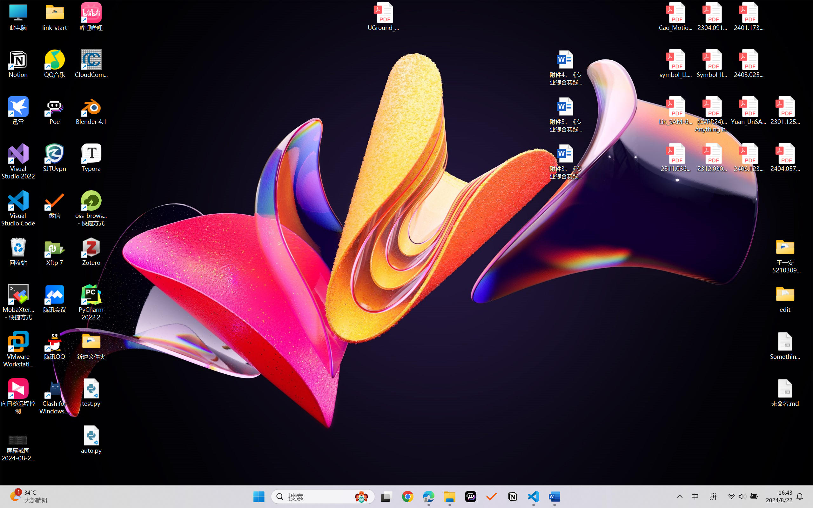  What do you see at coordinates (91, 302) in the screenshot?
I see `PyCharm 2022.2` at bounding box center [91, 302].